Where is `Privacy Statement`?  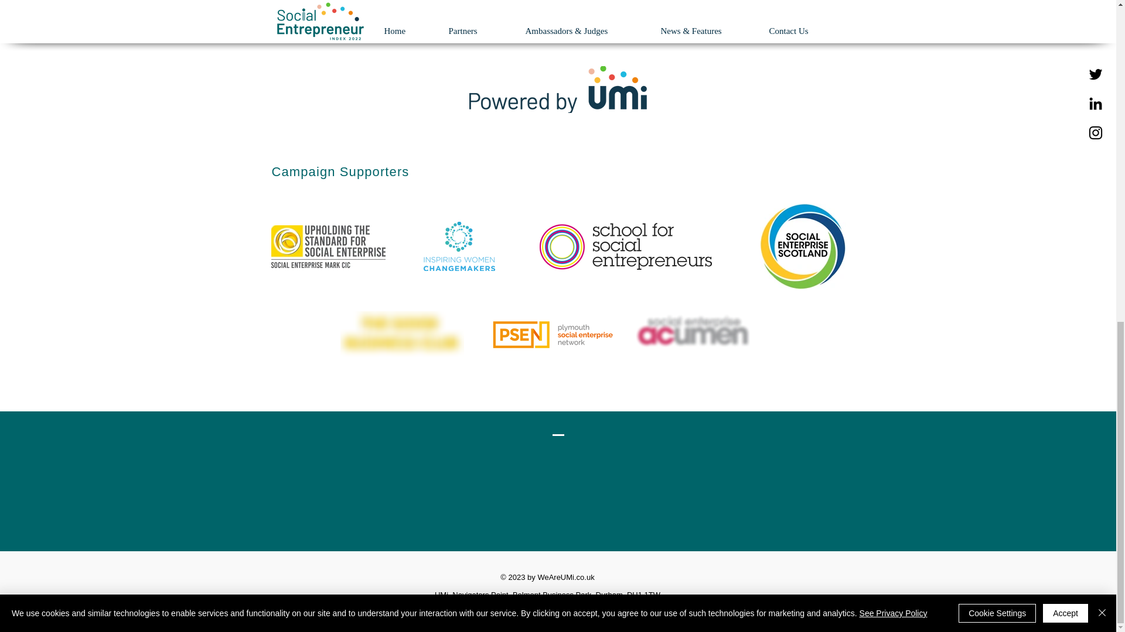 Privacy Statement is located at coordinates (547, 621).